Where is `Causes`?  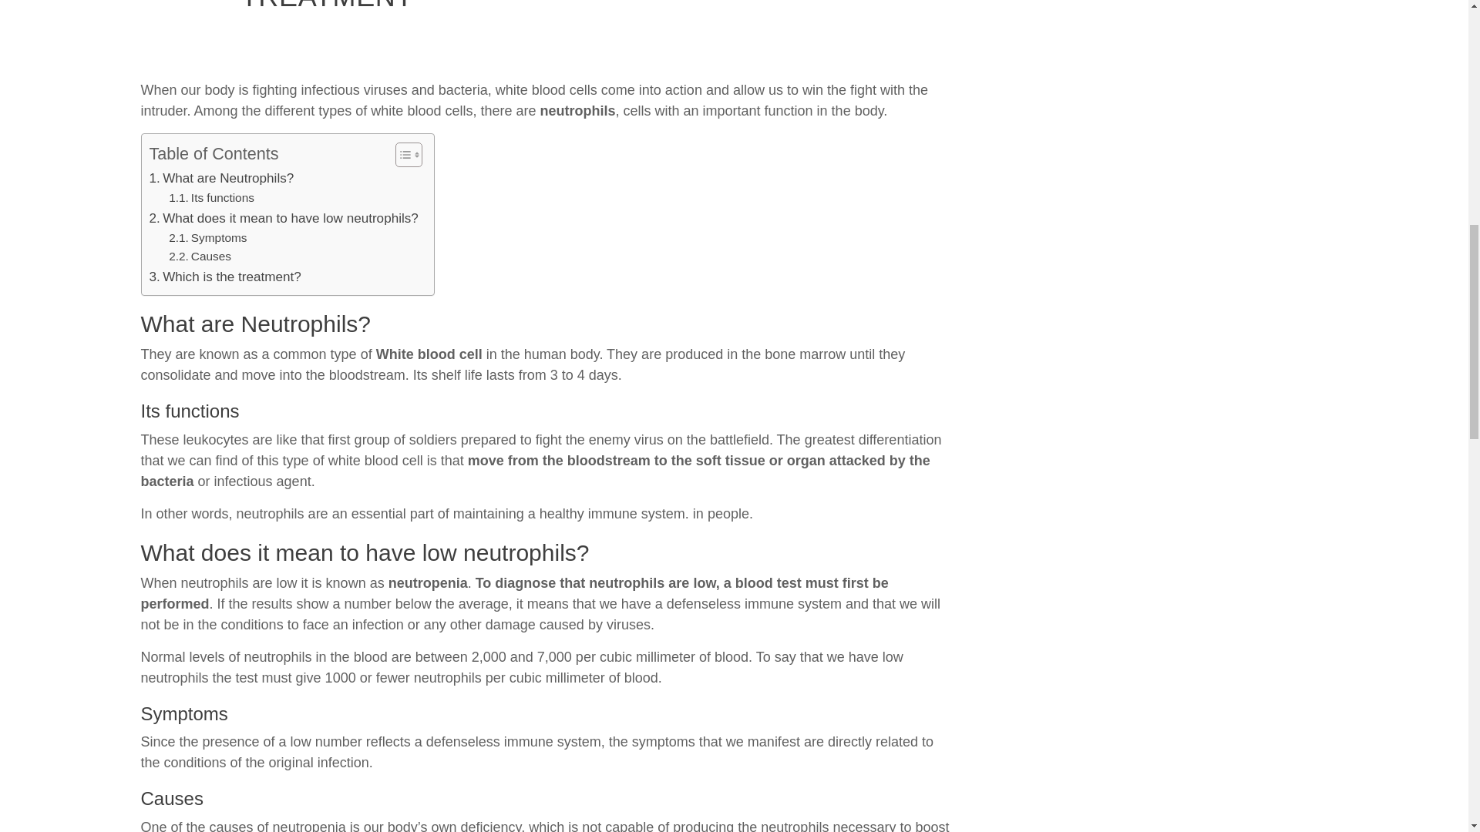 Causes is located at coordinates (199, 478).